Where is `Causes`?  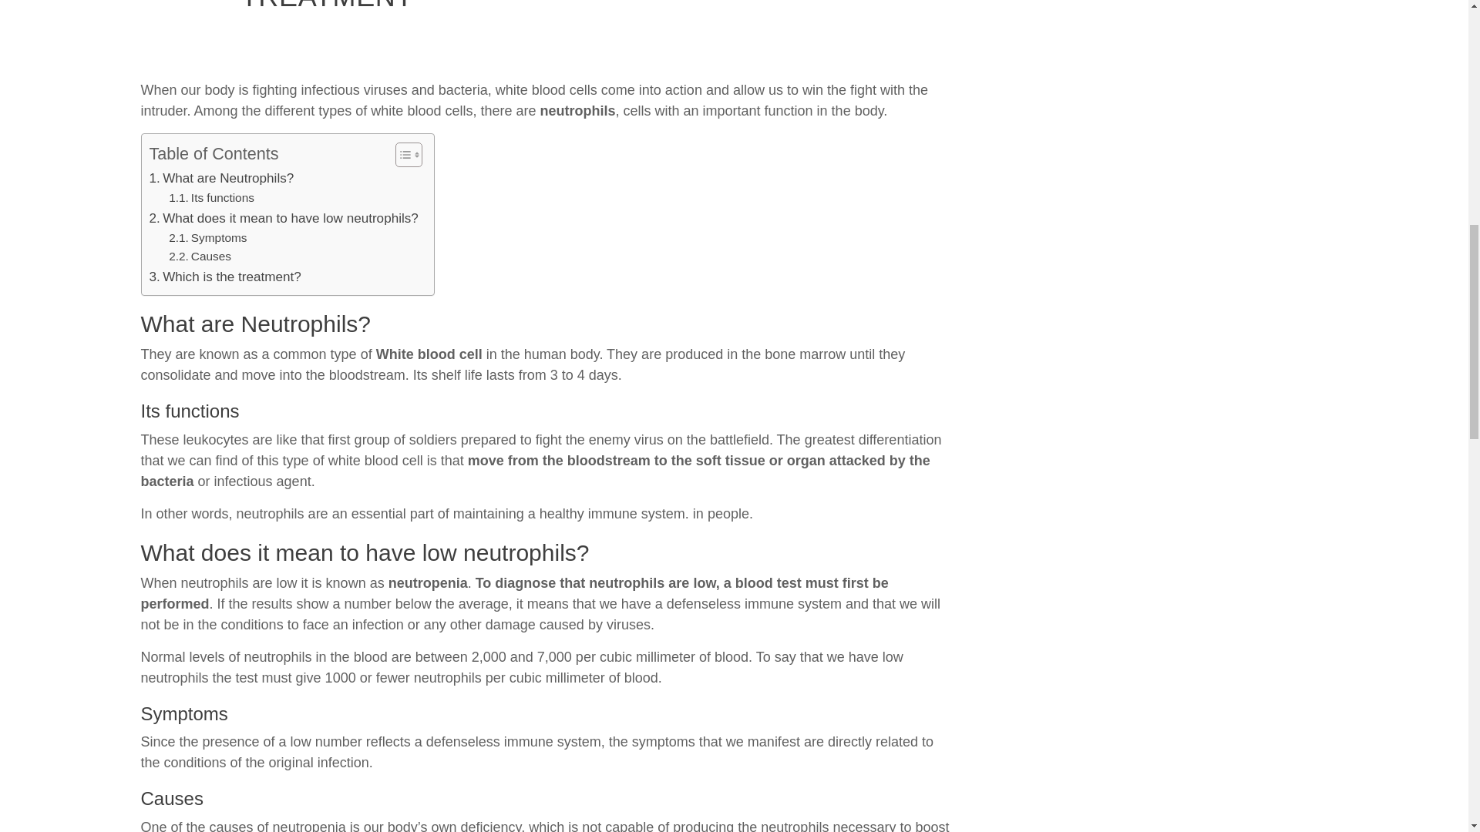 Causes is located at coordinates (199, 478).